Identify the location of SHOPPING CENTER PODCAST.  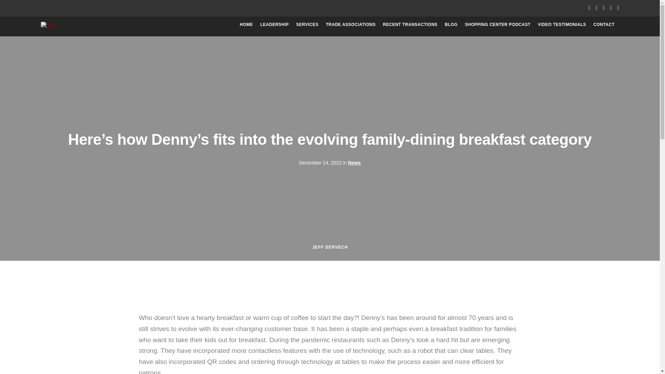
(498, 24).